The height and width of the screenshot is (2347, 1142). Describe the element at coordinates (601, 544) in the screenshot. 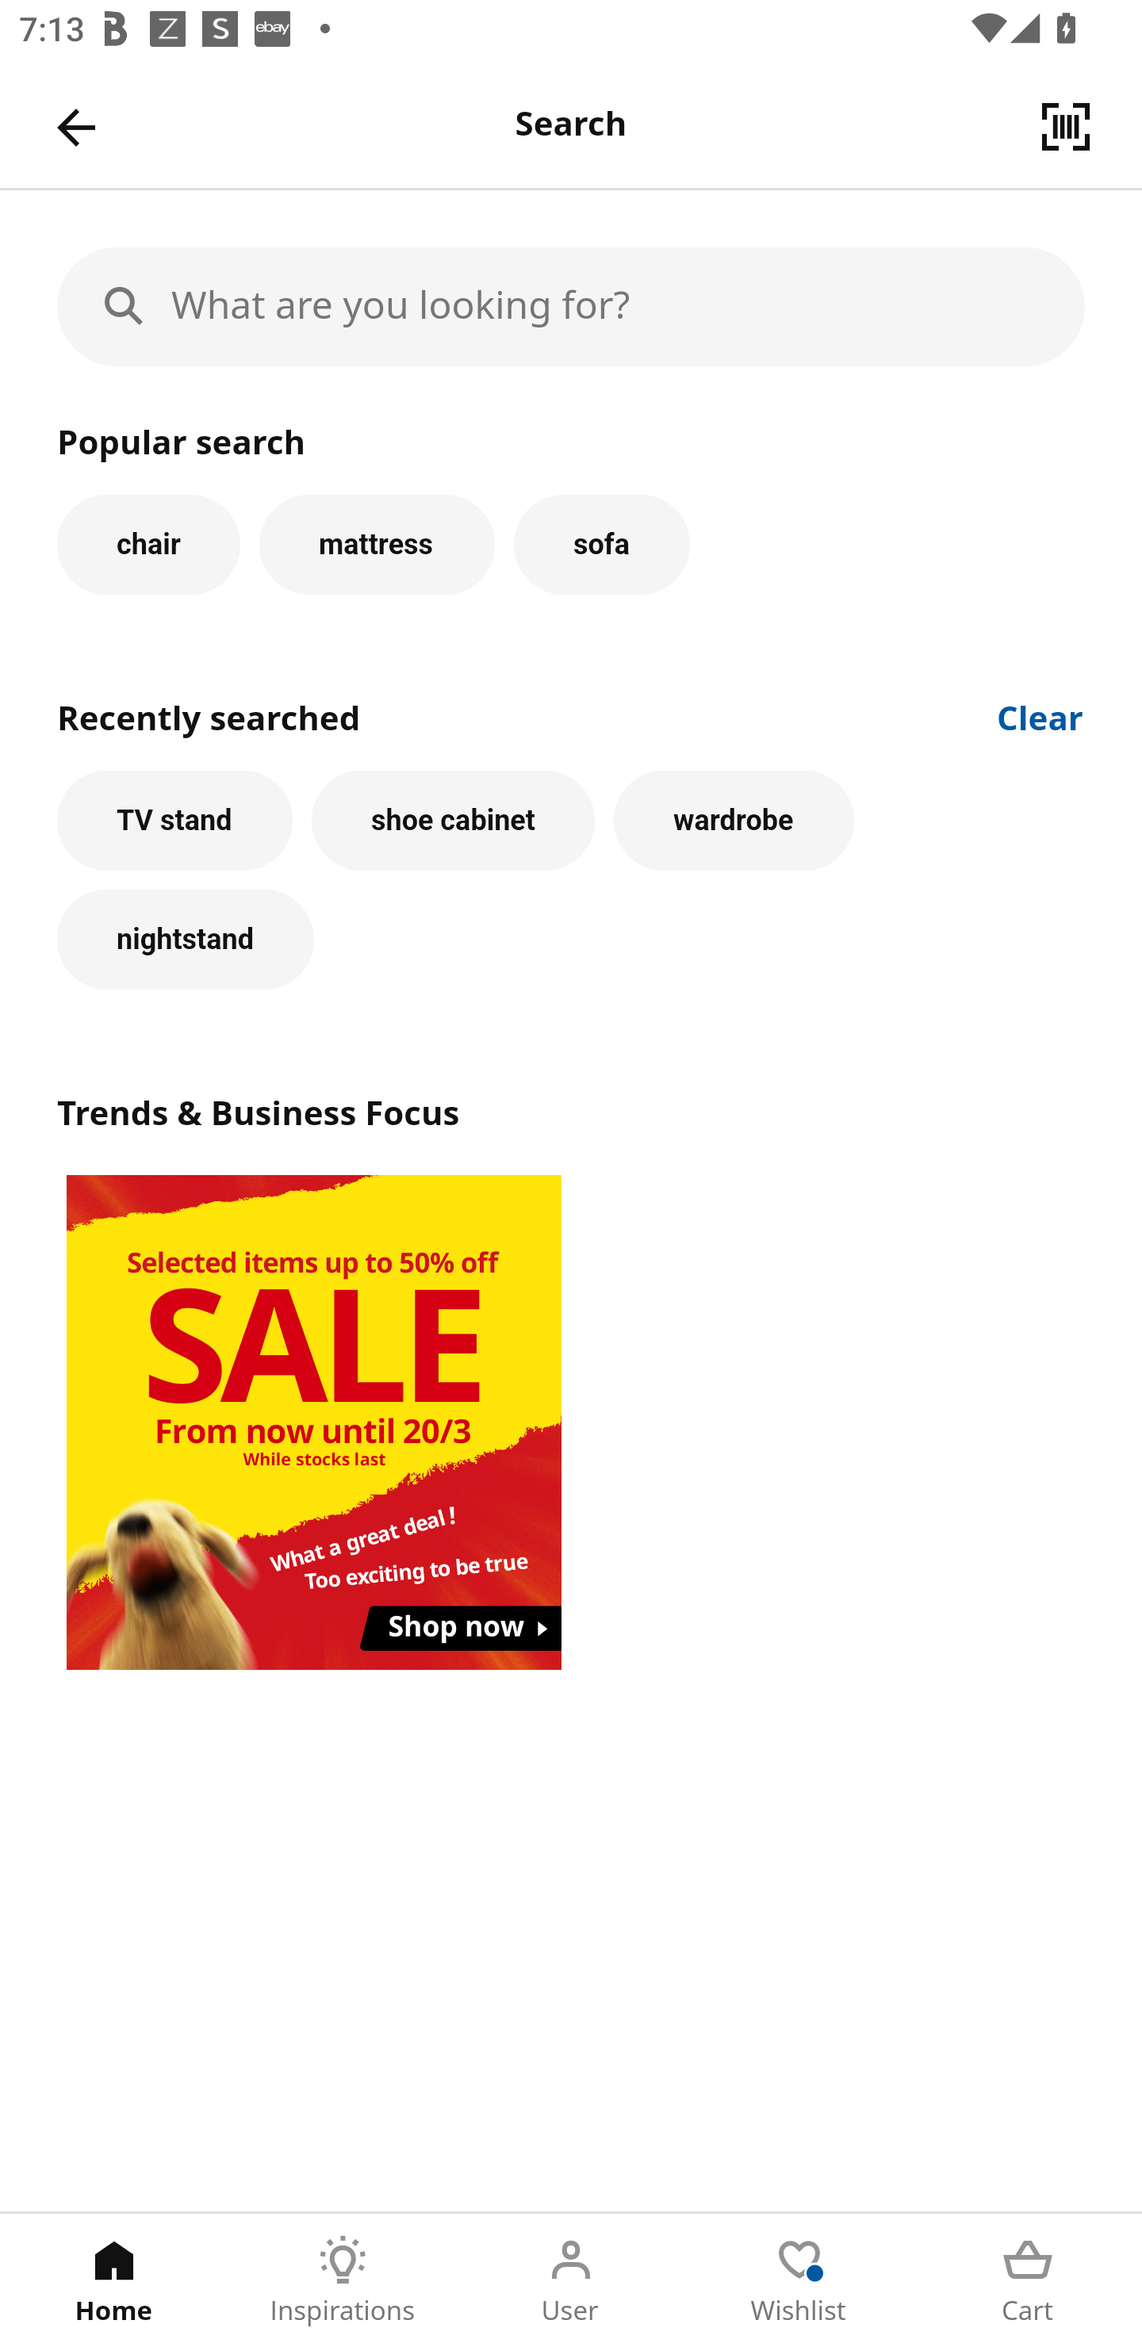

I see `sofa` at that location.